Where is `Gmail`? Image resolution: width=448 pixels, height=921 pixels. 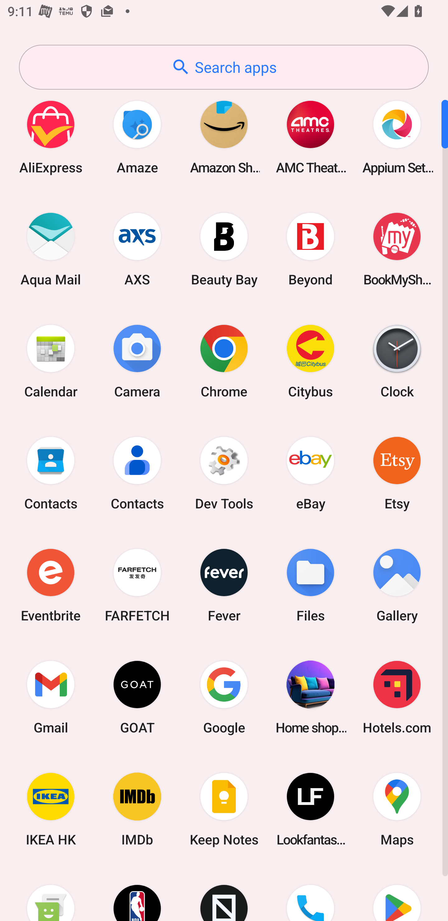
Gmail is located at coordinates (51, 697).